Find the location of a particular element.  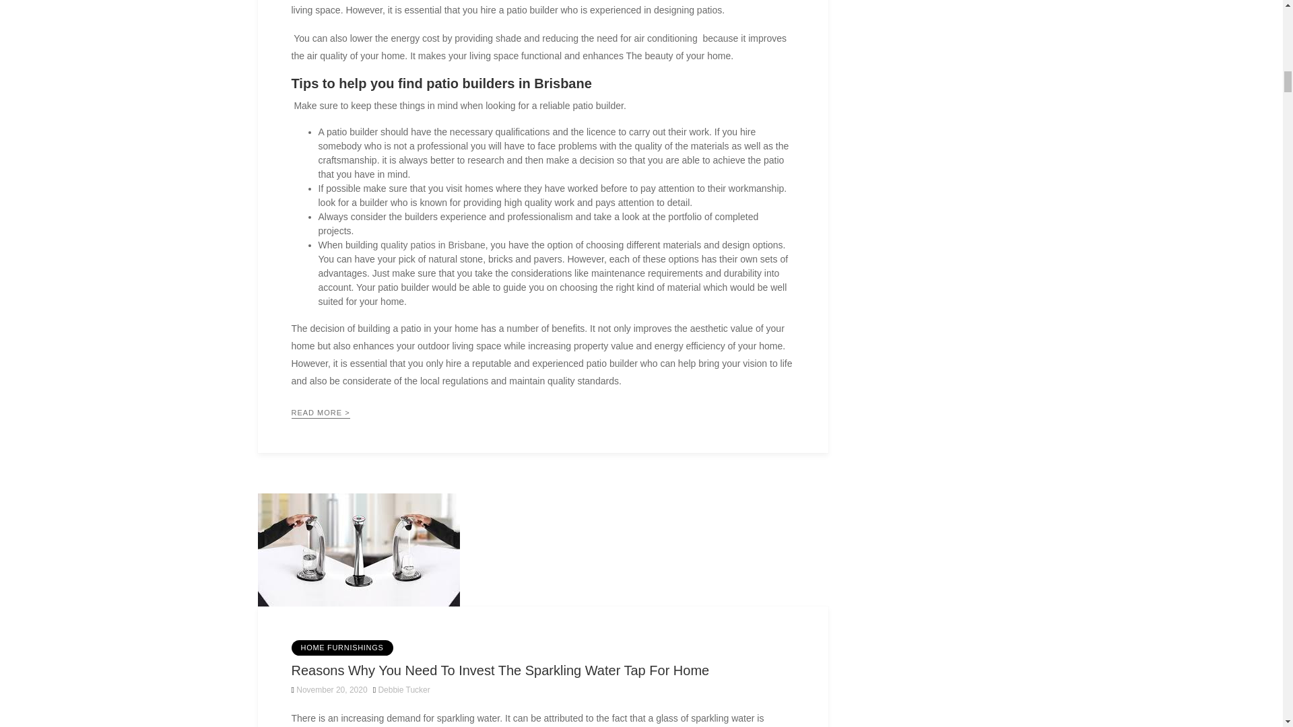

HOME FURNISHINGS is located at coordinates (342, 648).